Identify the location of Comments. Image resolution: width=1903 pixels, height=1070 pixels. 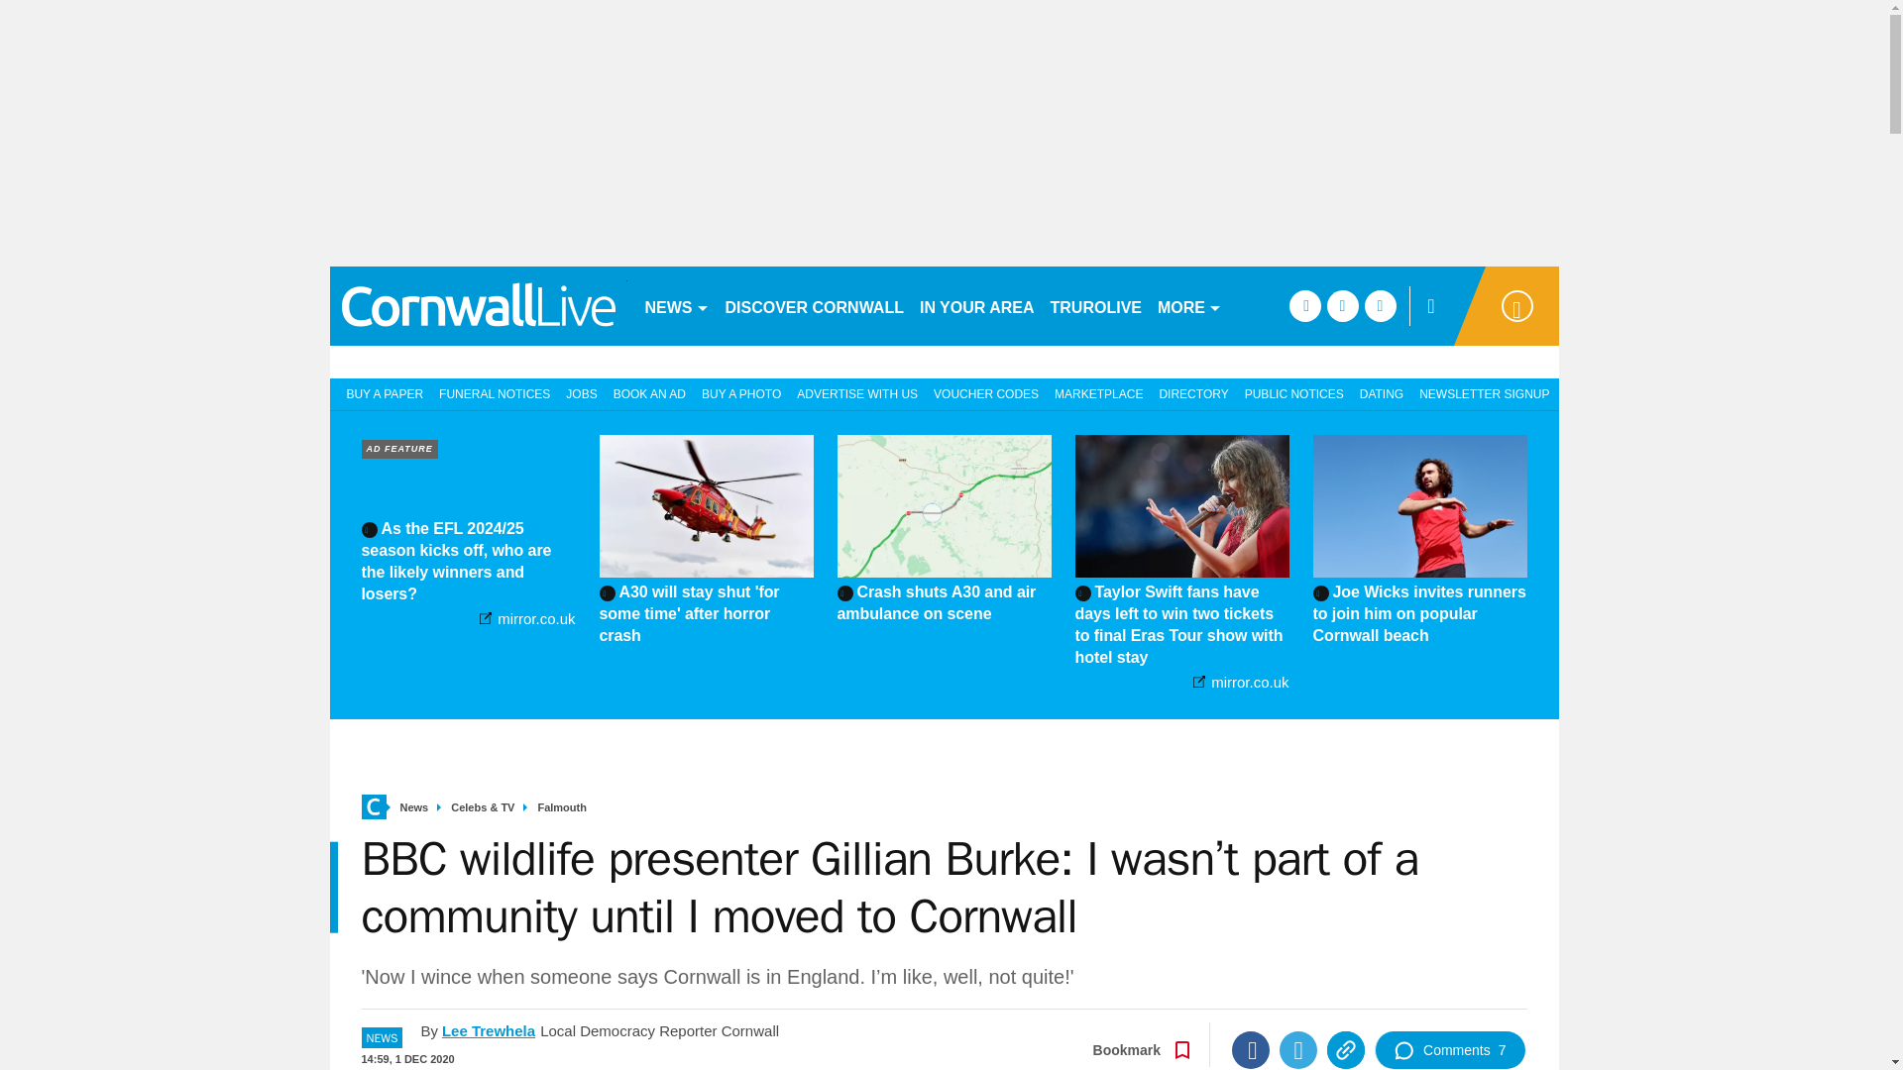
(1449, 1050).